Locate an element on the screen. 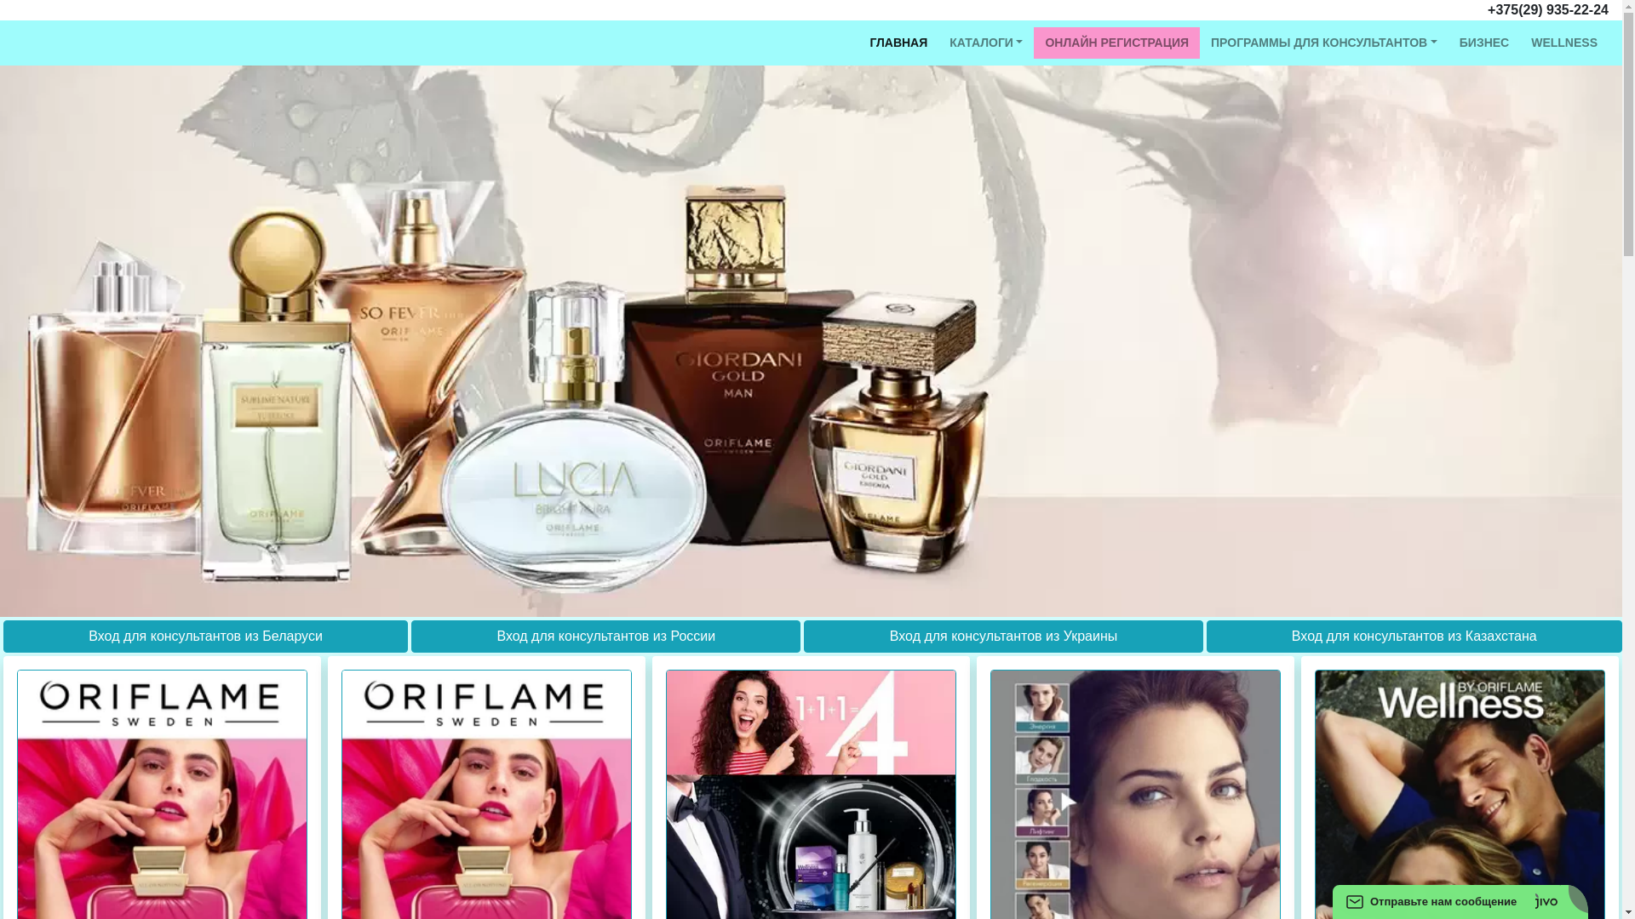  WELLNESS is located at coordinates (1564, 43).